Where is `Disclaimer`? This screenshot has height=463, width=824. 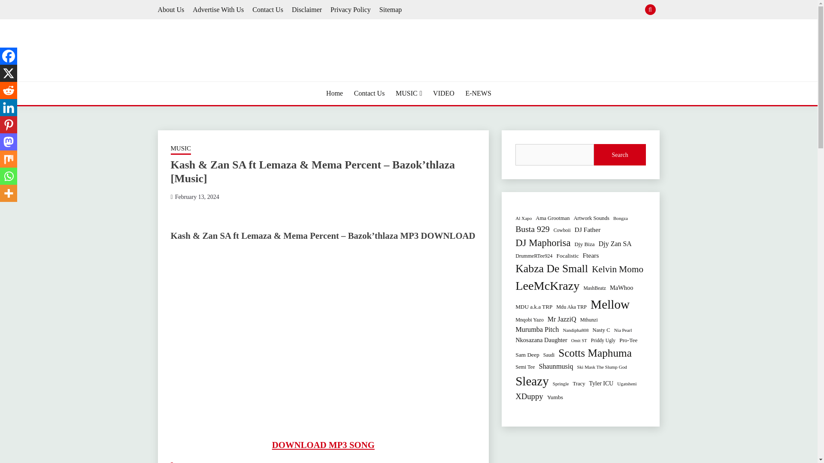 Disclaimer is located at coordinates (306, 9).